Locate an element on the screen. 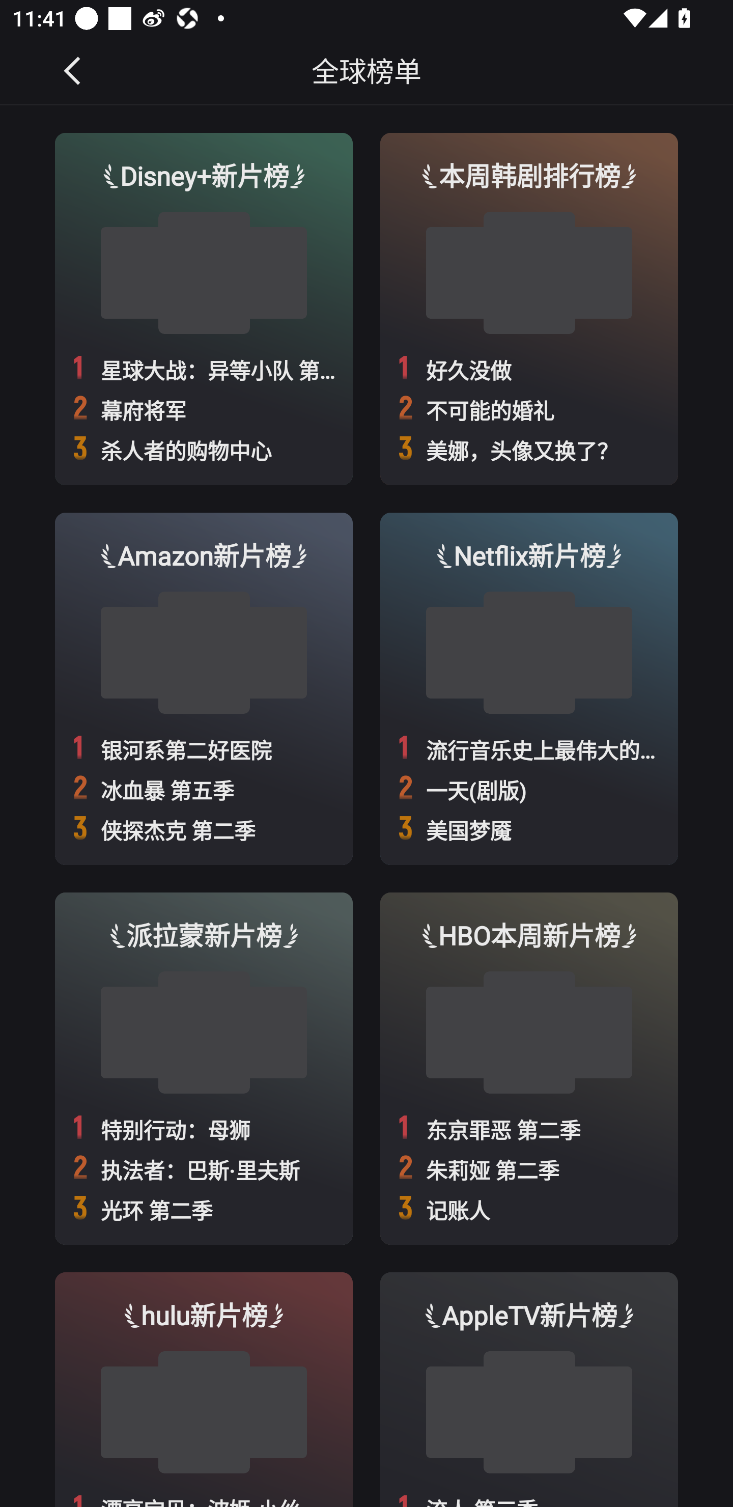 Image resolution: width=733 pixels, height=1507 pixels.  AppleTV新片榜  1 流人 第三季 is located at coordinates (529, 1389).